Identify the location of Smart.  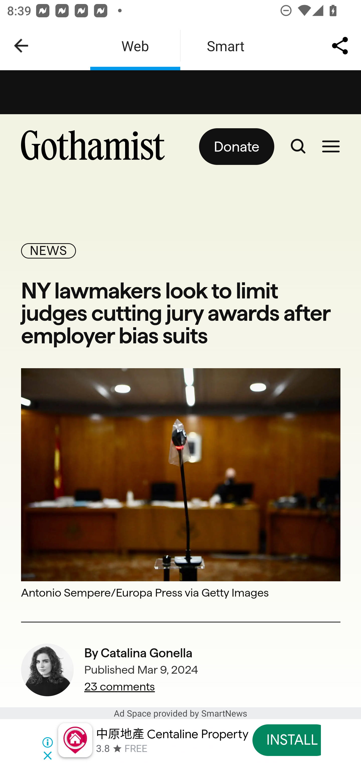
(226, 46).